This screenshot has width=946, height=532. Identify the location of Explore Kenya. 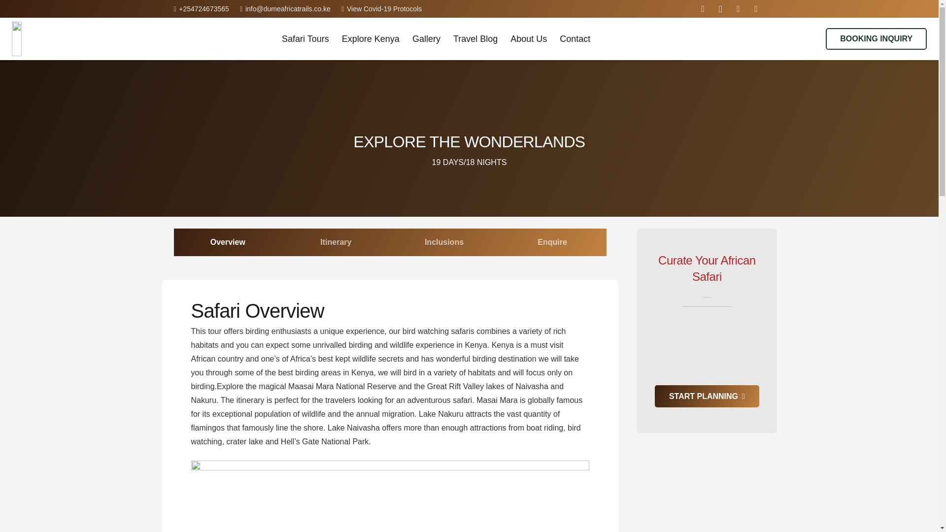
(371, 38).